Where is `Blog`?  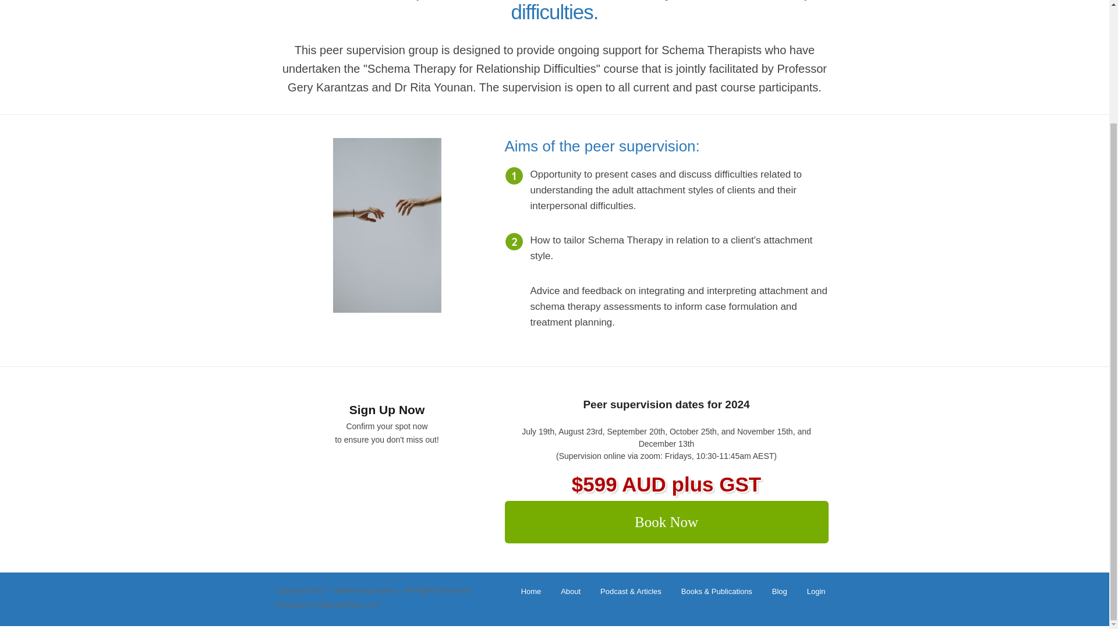
Blog is located at coordinates (779, 591).